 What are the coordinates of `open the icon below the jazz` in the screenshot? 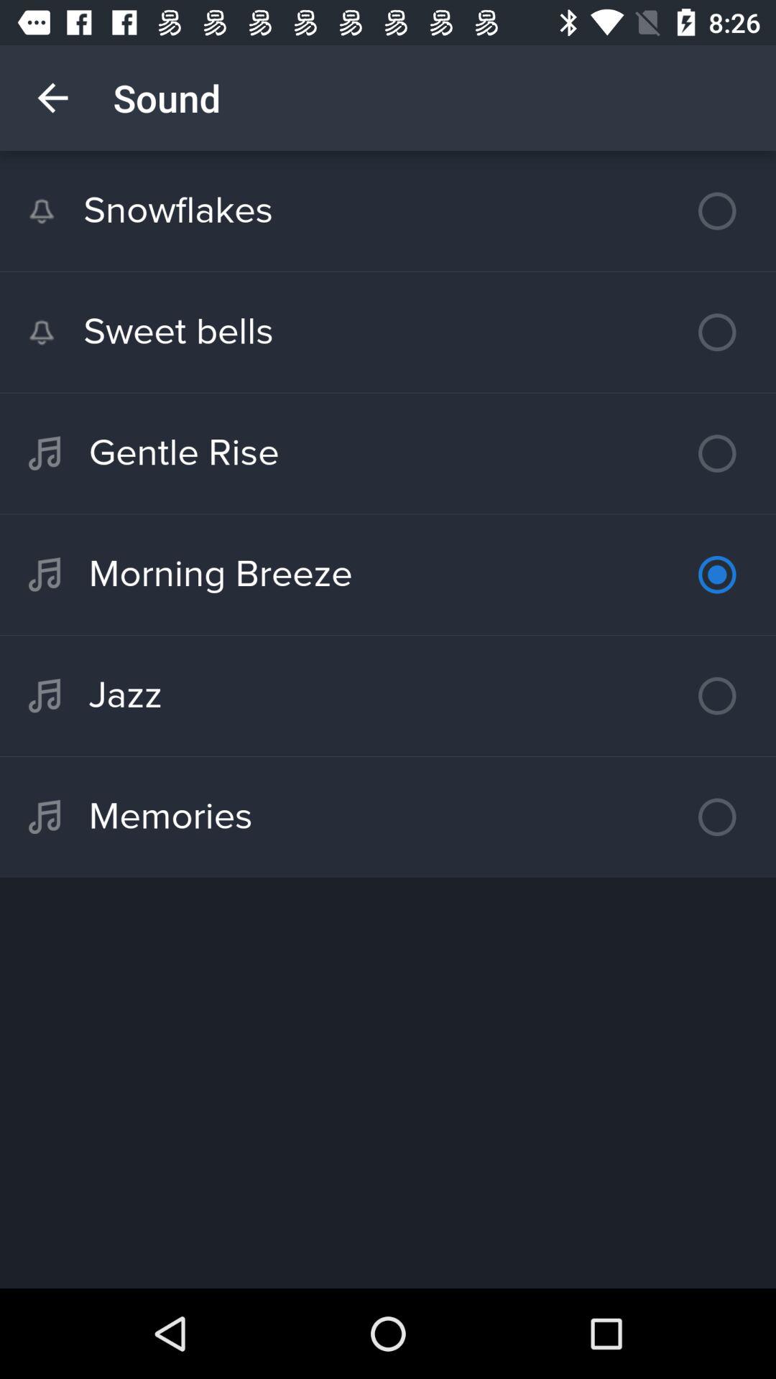 It's located at (388, 817).